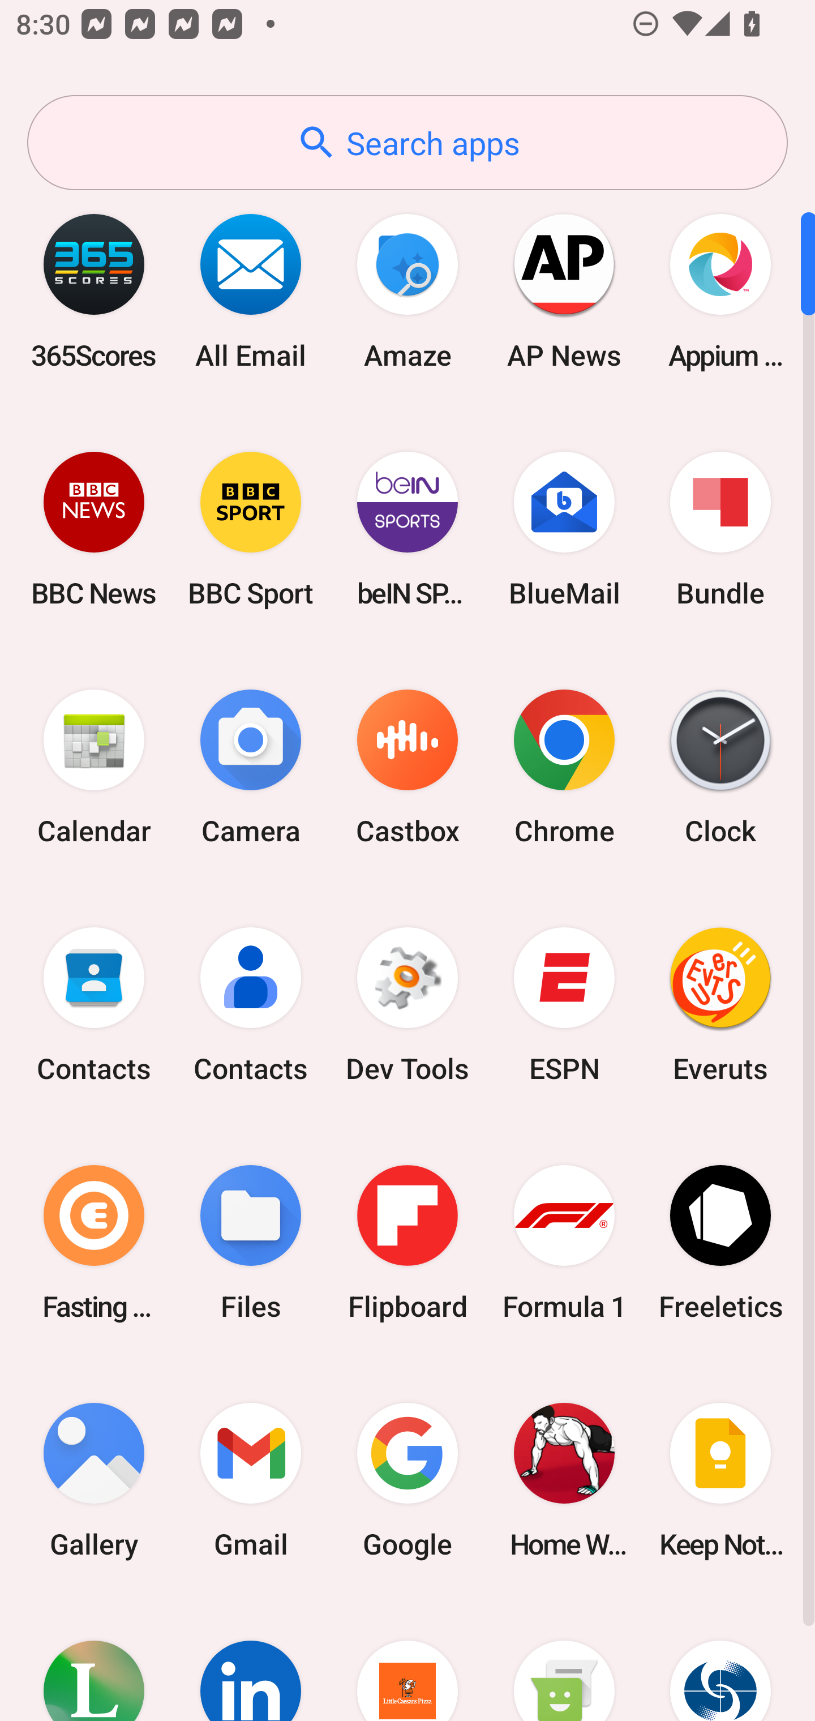  Describe the element at coordinates (251, 1242) in the screenshot. I see `Files` at that location.